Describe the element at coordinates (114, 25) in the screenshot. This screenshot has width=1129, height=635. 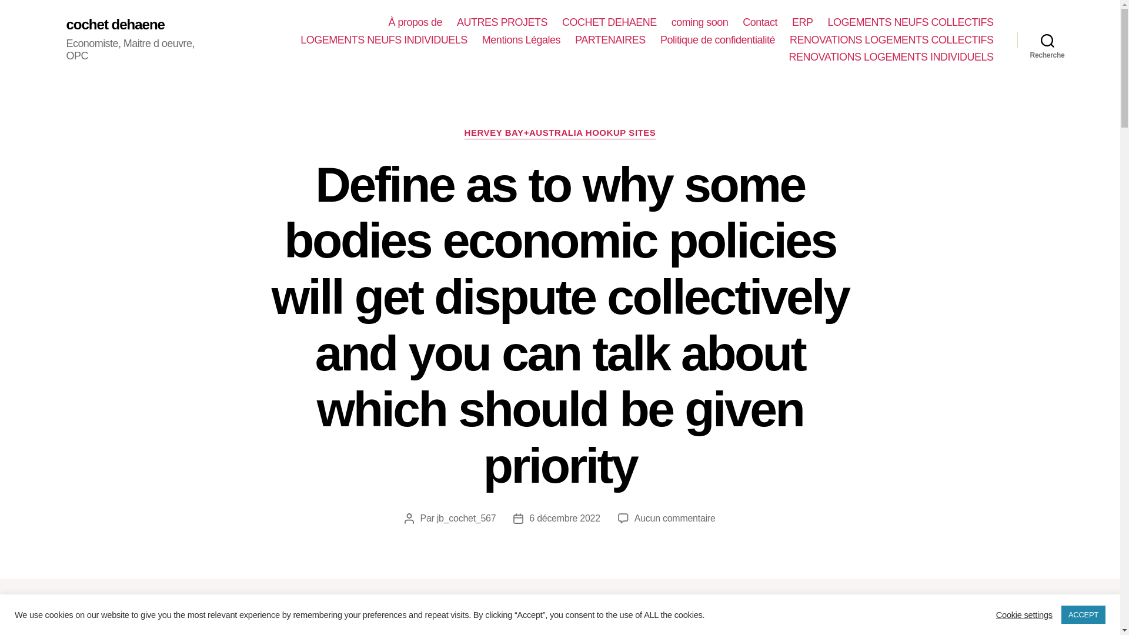
I see `cochet dehaene` at that location.